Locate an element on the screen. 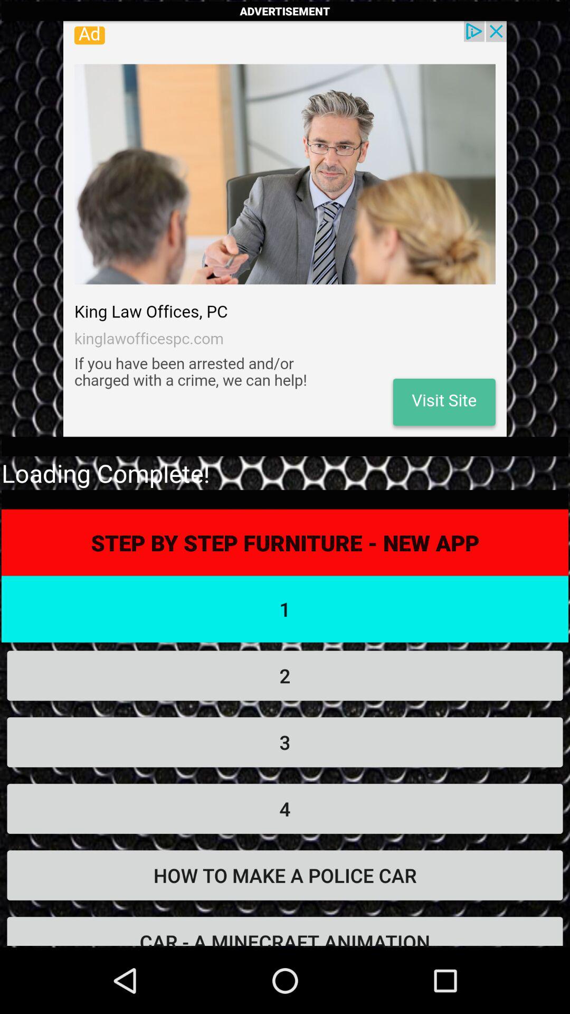  click on number 1 is located at coordinates (285, 609).